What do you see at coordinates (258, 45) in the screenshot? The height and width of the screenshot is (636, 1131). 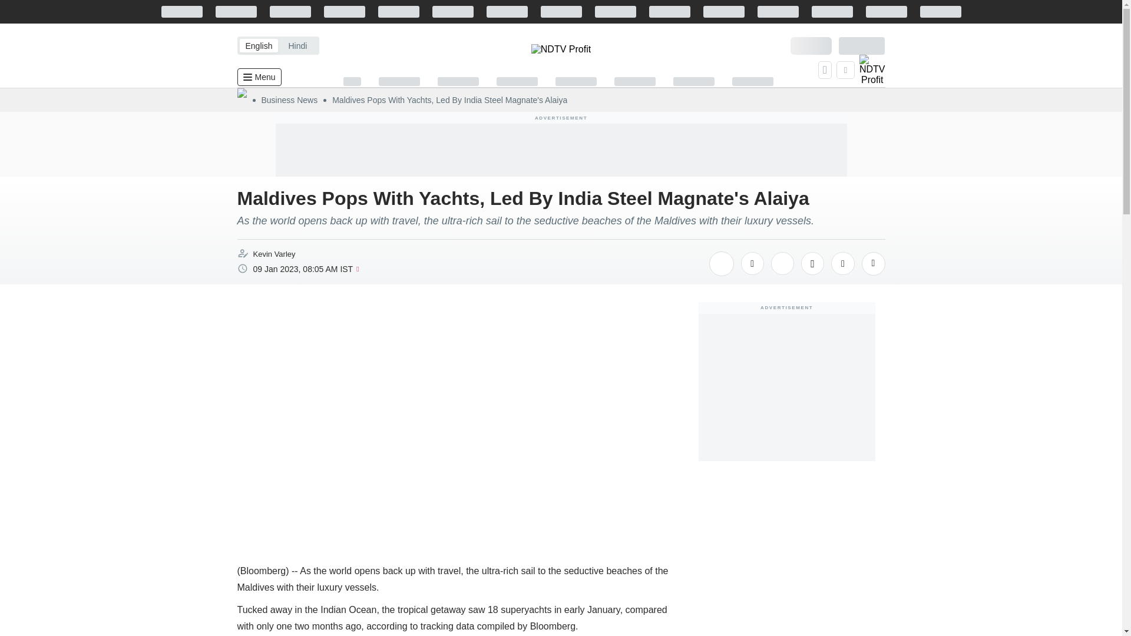 I see `English` at bounding box center [258, 45].